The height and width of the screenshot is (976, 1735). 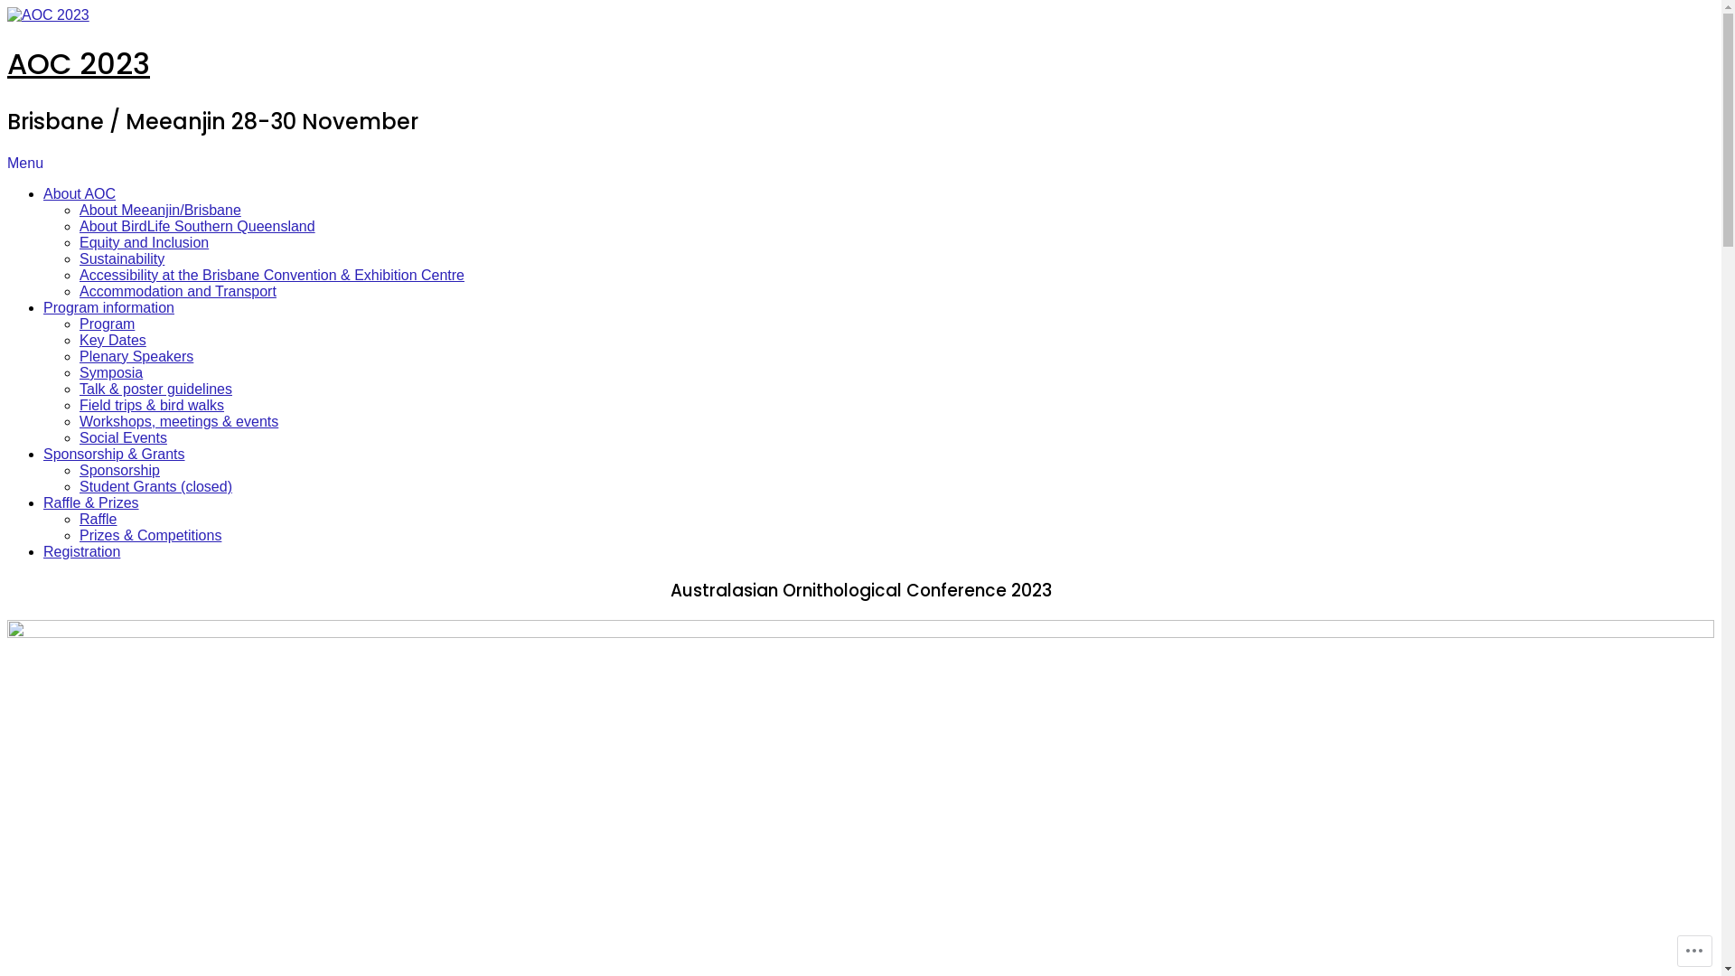 What do you see at coordinates (119, 470) in the screenshot?
I see `Sponsorship` at bounding box center [119, 470].